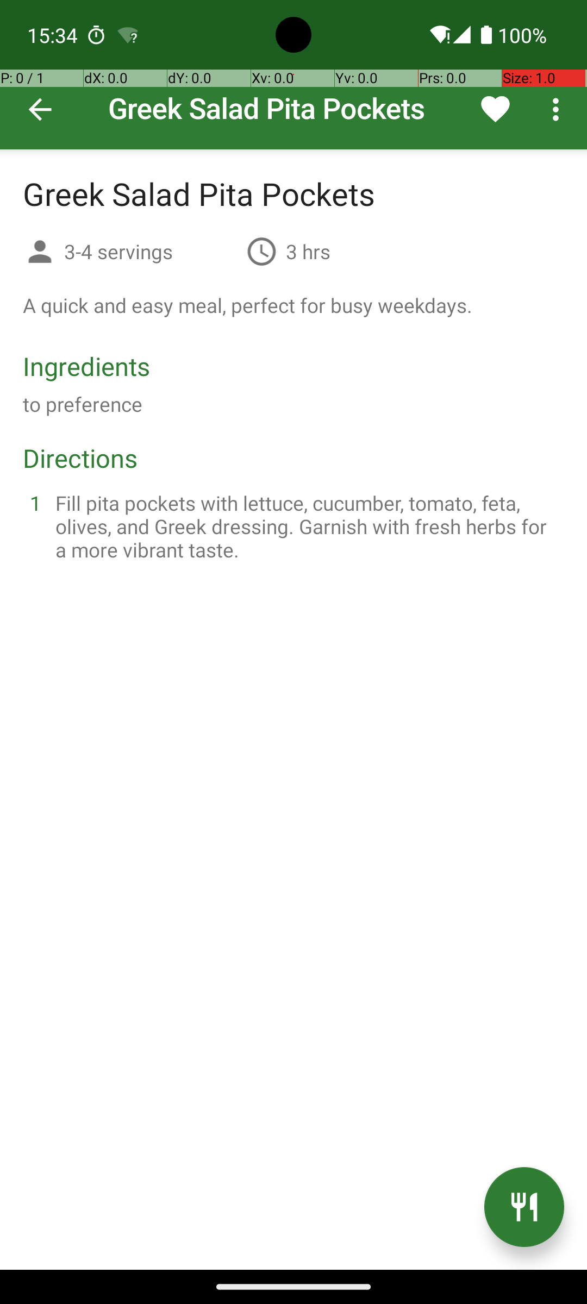 This screenshot has width=587, height=1304. Describe the element at coordinates (83, 404) in the screenshot. I see `to preference` at that location.